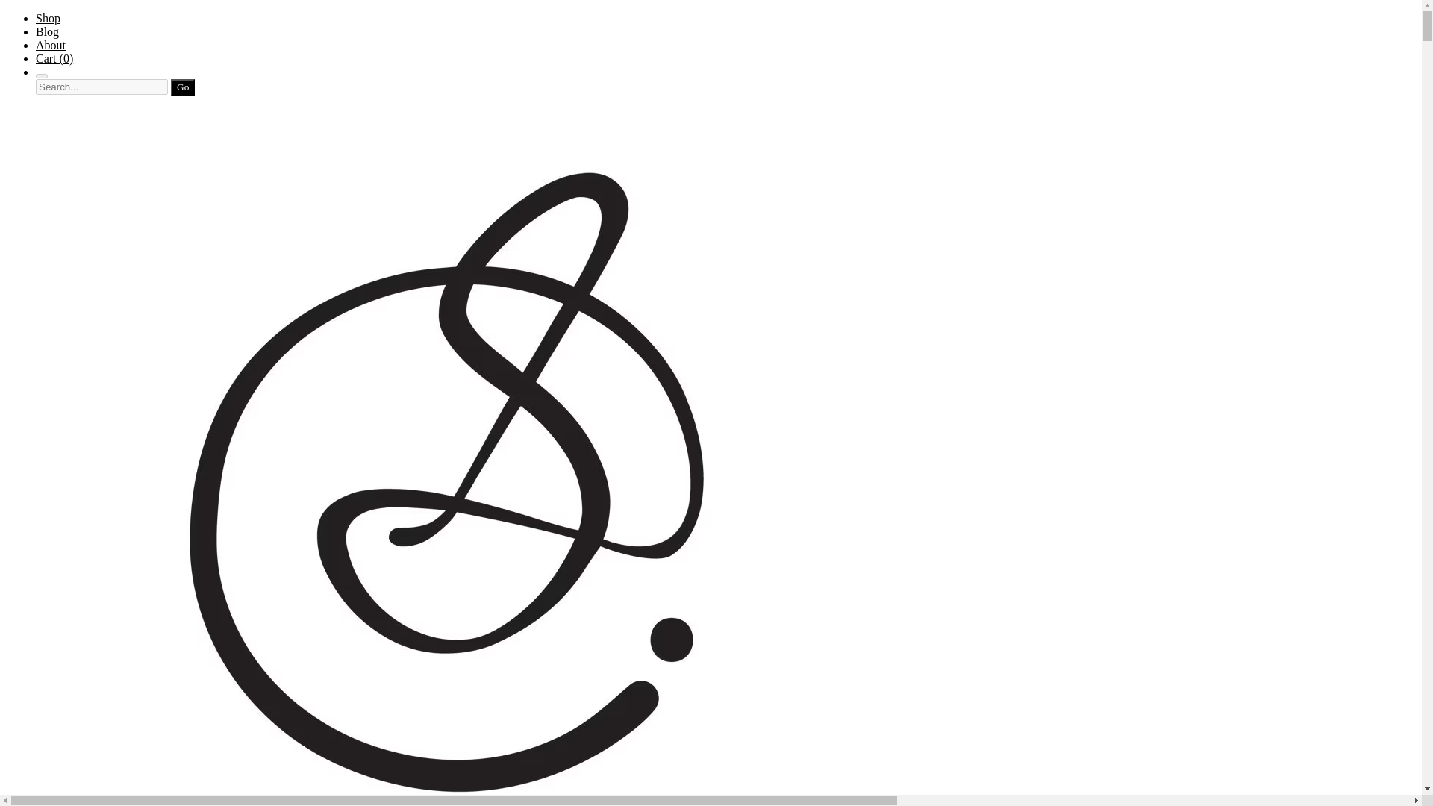  What do you see at coordinates (51, 45) in the screenshot?
I see `About` at bounding box center [51, 45].